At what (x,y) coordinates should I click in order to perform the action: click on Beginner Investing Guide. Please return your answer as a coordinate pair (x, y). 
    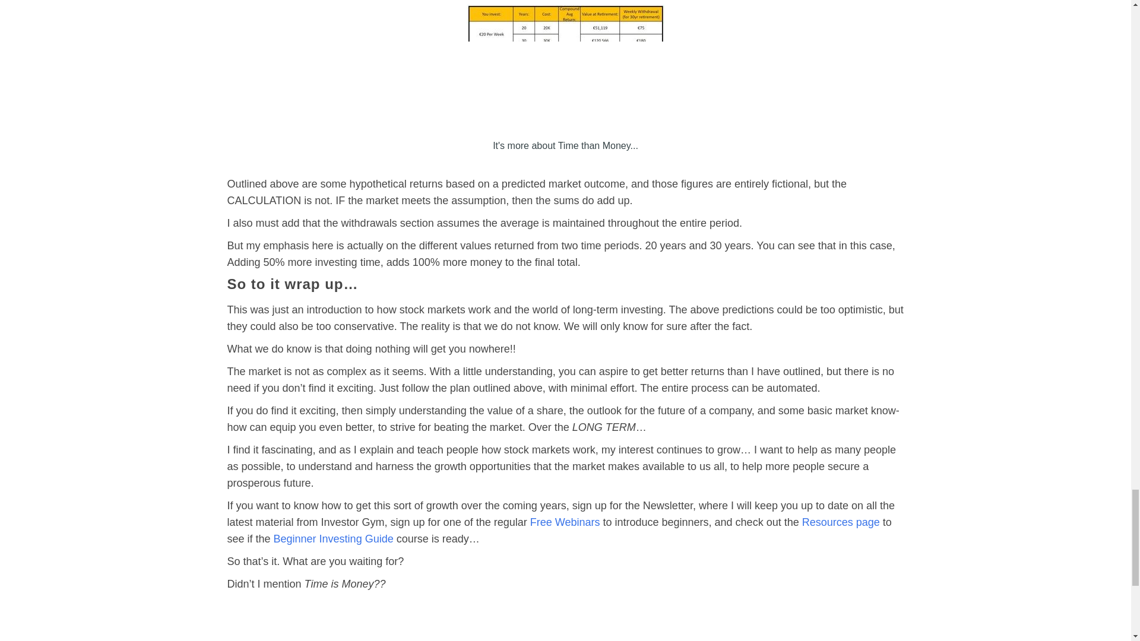
    Looking at the image, I should click on (333, 539).